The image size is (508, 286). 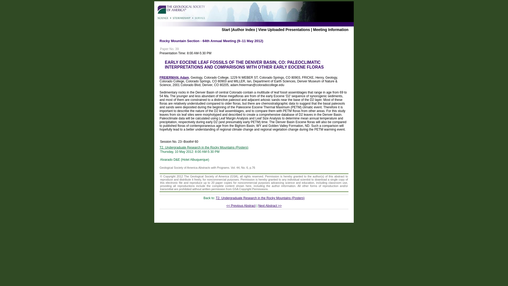 What do you see at coordinates (243, 29) in the screenshot?
I see `Author Index` at bounding box center [243, 29].